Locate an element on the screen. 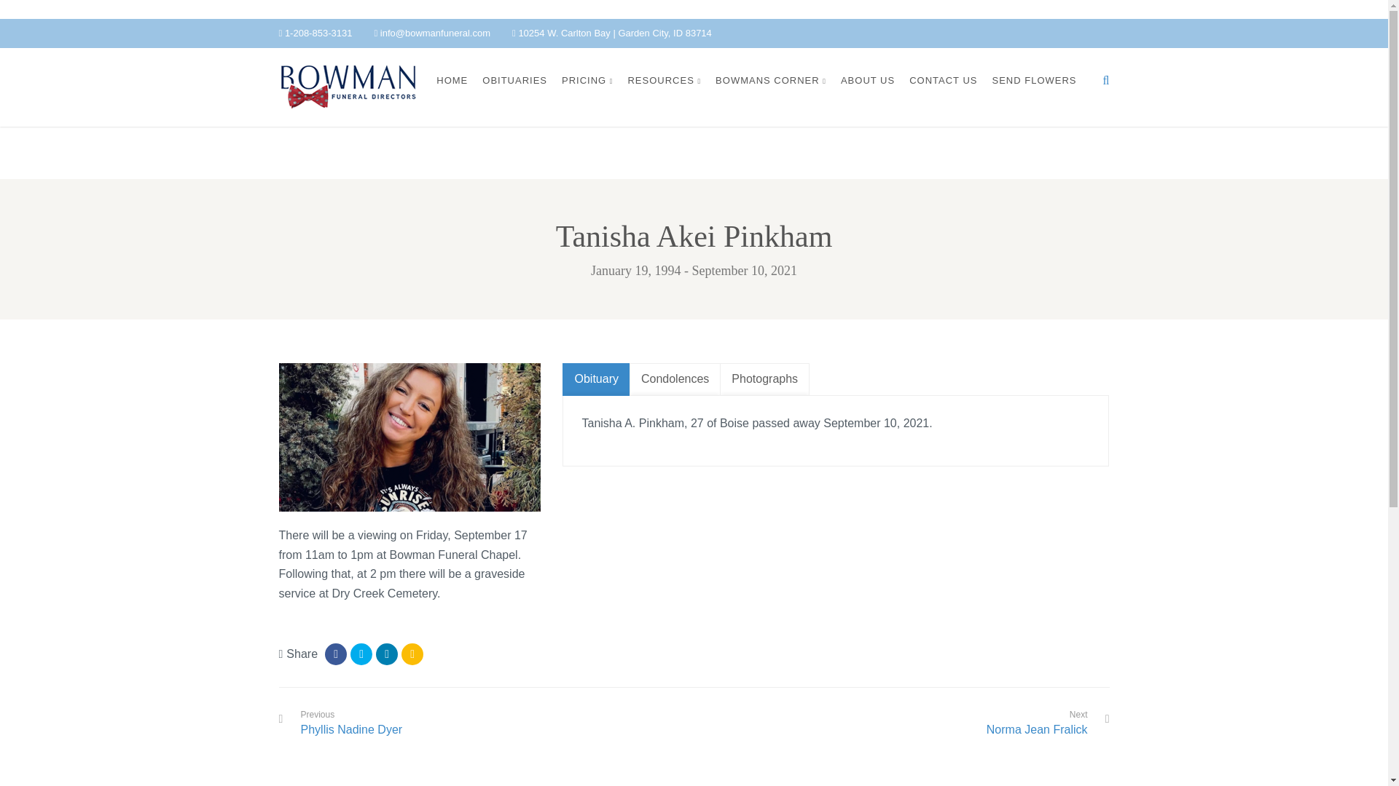  CONTACT US is located at coordinates (943, 80).